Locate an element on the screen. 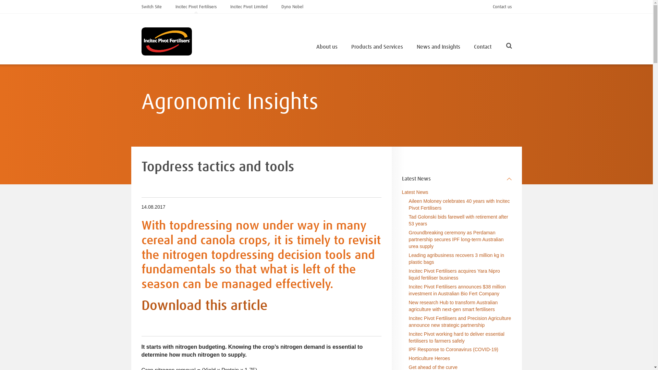 The width and height of the screenshot is (658, 370). r is located at coordinates (574, 46).